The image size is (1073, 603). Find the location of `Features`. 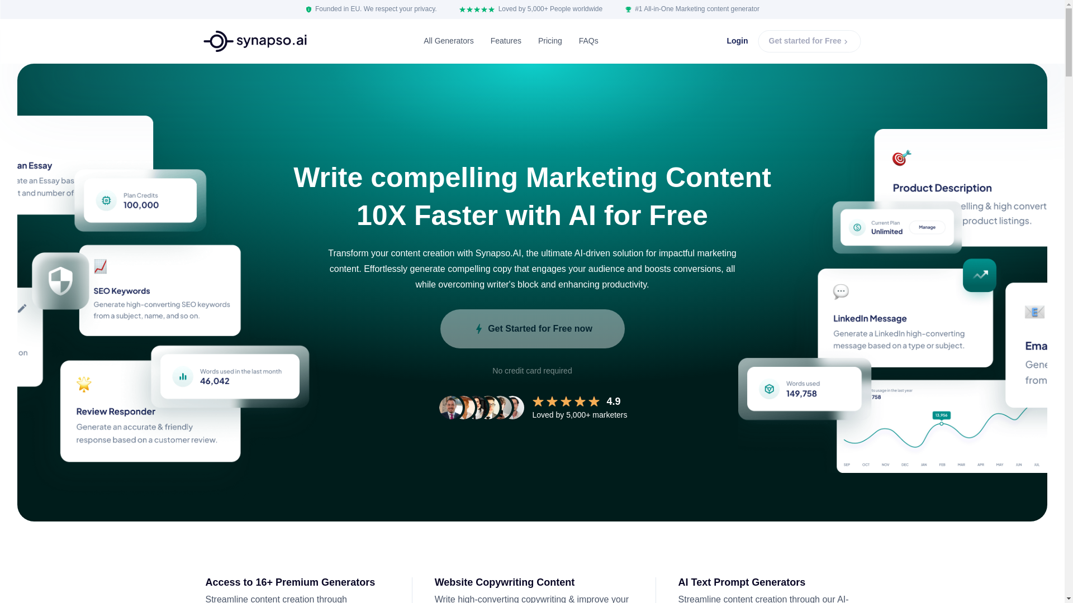

Features is located at coordinates (506, 41).